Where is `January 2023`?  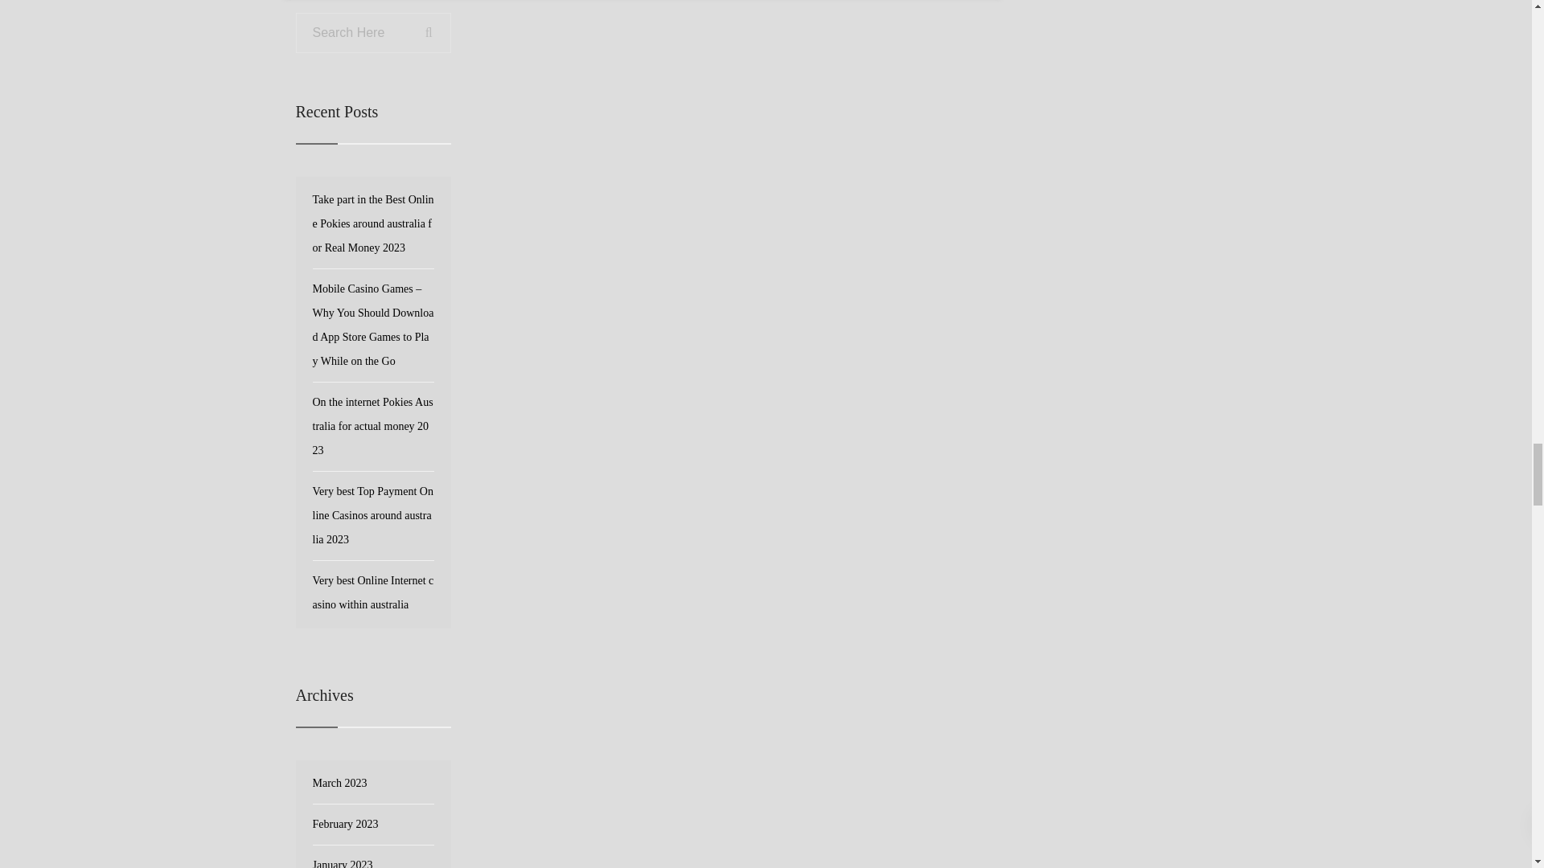
January 2023 is located at coordinates (341, 860).